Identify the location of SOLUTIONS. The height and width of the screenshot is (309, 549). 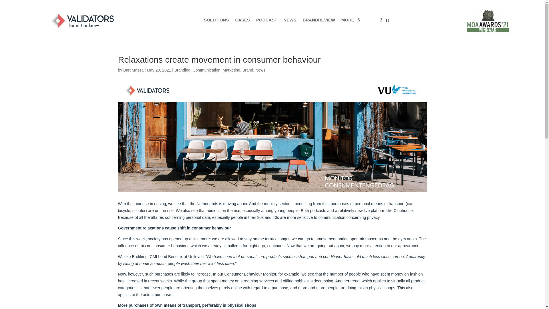
(216, 22).